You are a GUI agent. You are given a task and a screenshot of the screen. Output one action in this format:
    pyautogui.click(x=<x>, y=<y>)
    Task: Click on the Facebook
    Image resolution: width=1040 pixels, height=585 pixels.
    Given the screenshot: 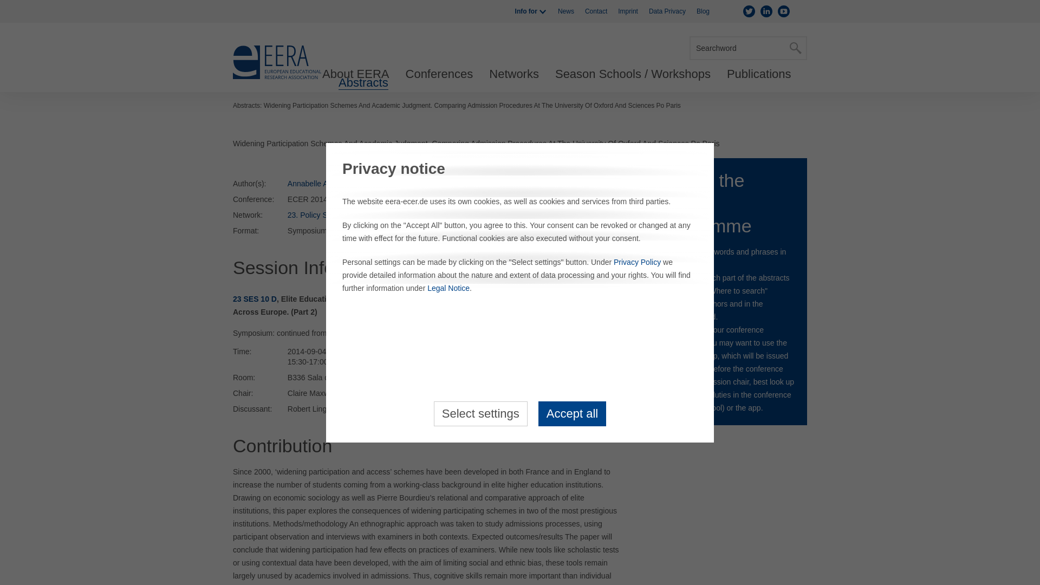 What is the action you would take?
    pyautogui.click(x=731, y=11)
    